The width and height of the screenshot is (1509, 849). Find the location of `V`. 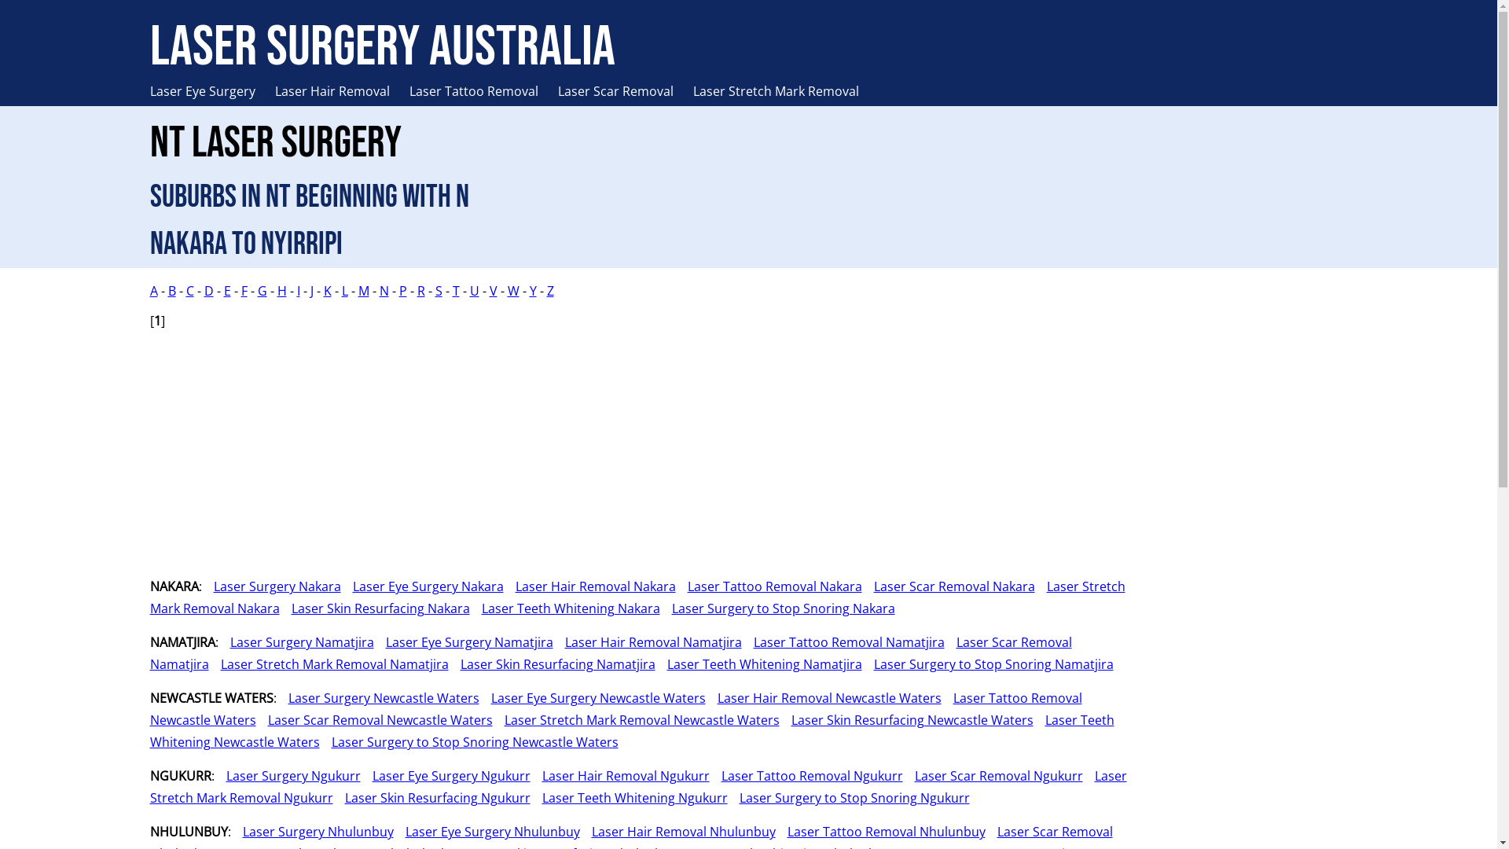

V is located at coordinates (493, 291).